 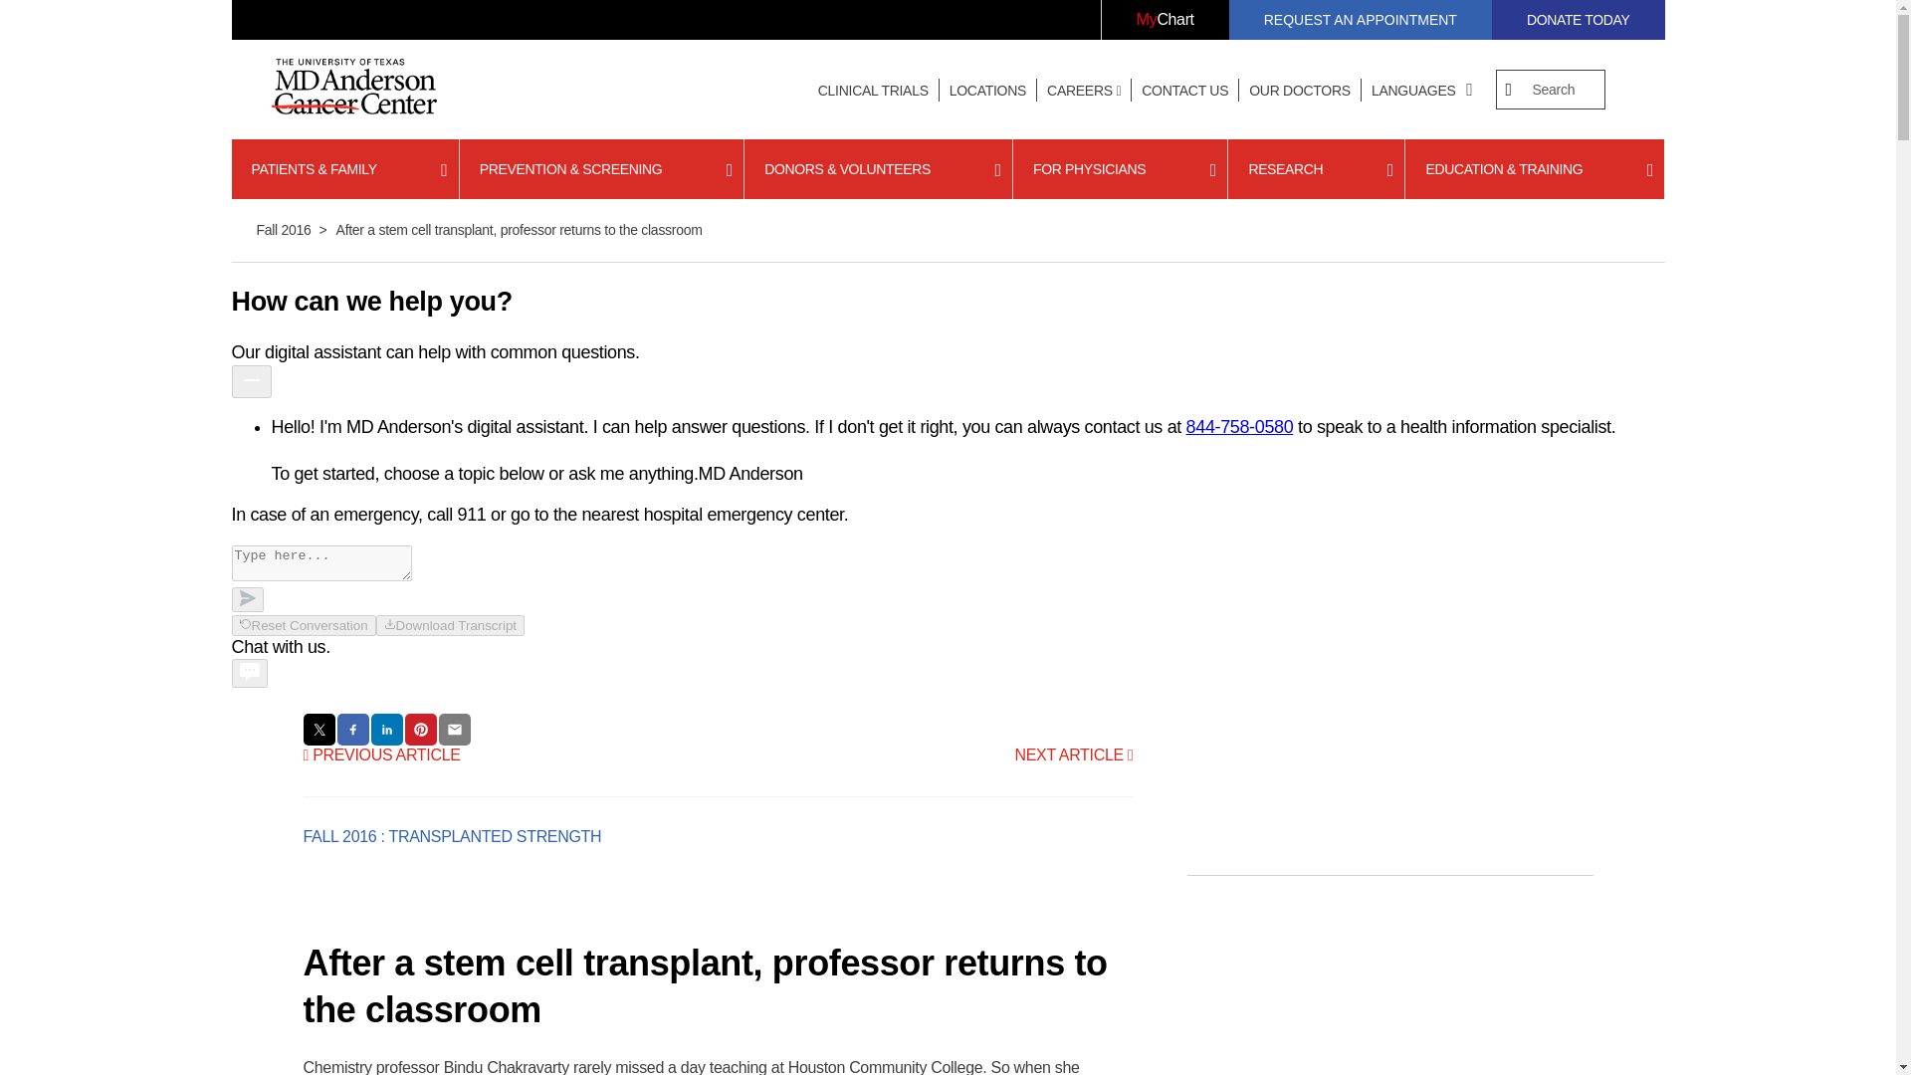 I want to click on  Opens a new window, so click(x=1165, y=20).